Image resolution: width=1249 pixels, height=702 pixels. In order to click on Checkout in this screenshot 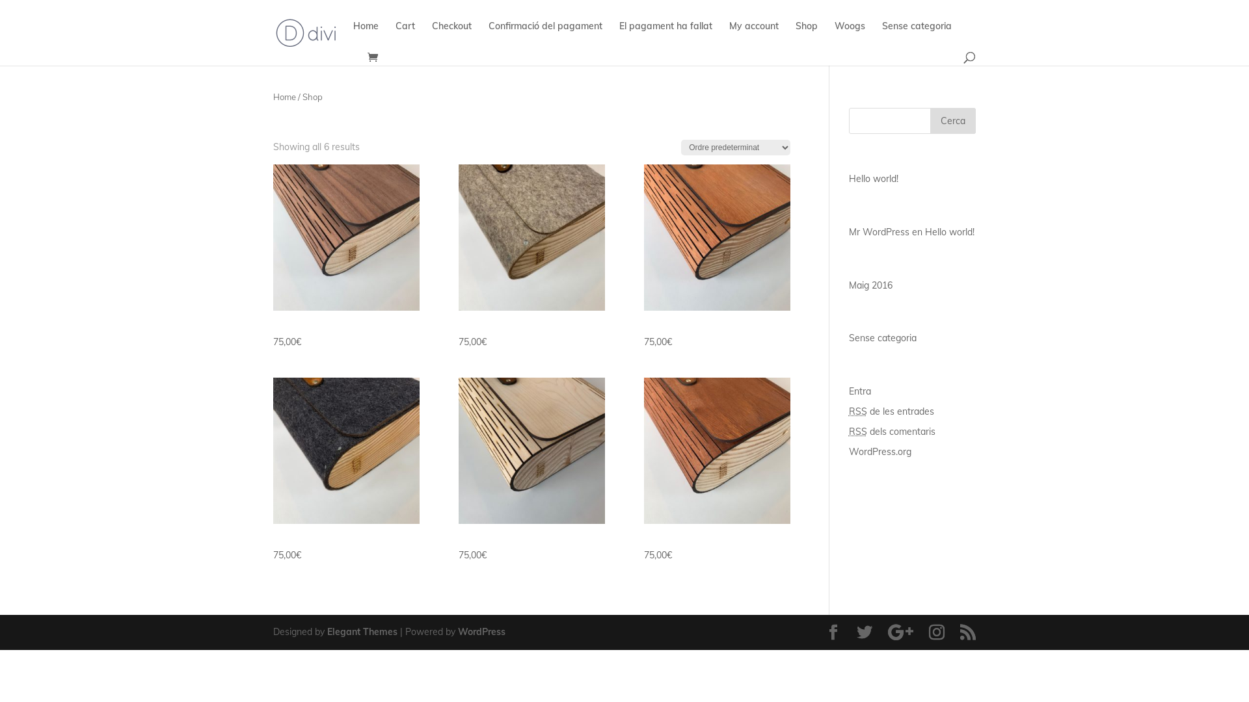, I will do `click(451, 36)`.